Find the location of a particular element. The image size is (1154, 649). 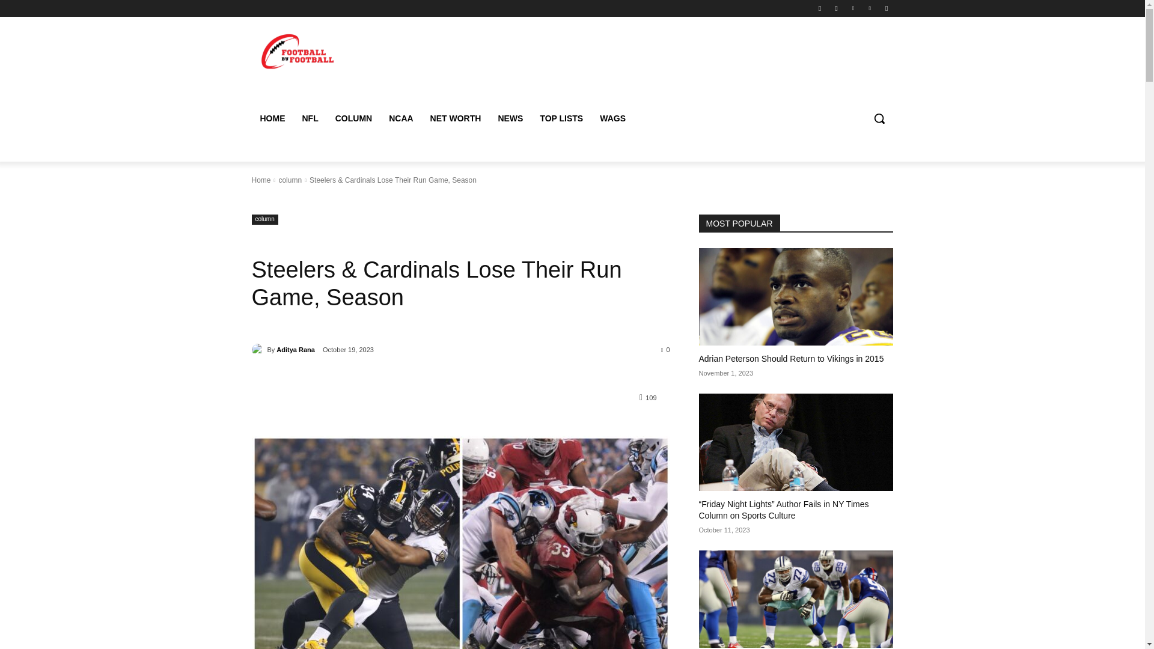

Aditya Rana is located at coordinates (258, 350).